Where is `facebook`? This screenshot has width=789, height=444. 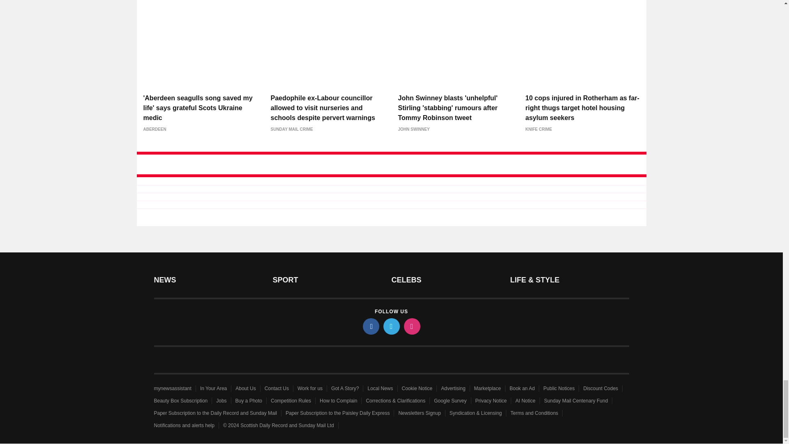 facebook is located at coordinates (370, 326).